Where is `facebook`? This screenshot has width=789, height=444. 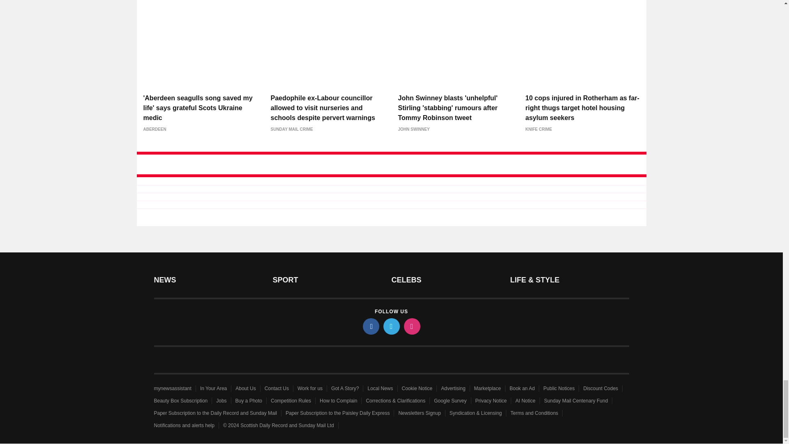 facebook is located at coordinates (370, 326).